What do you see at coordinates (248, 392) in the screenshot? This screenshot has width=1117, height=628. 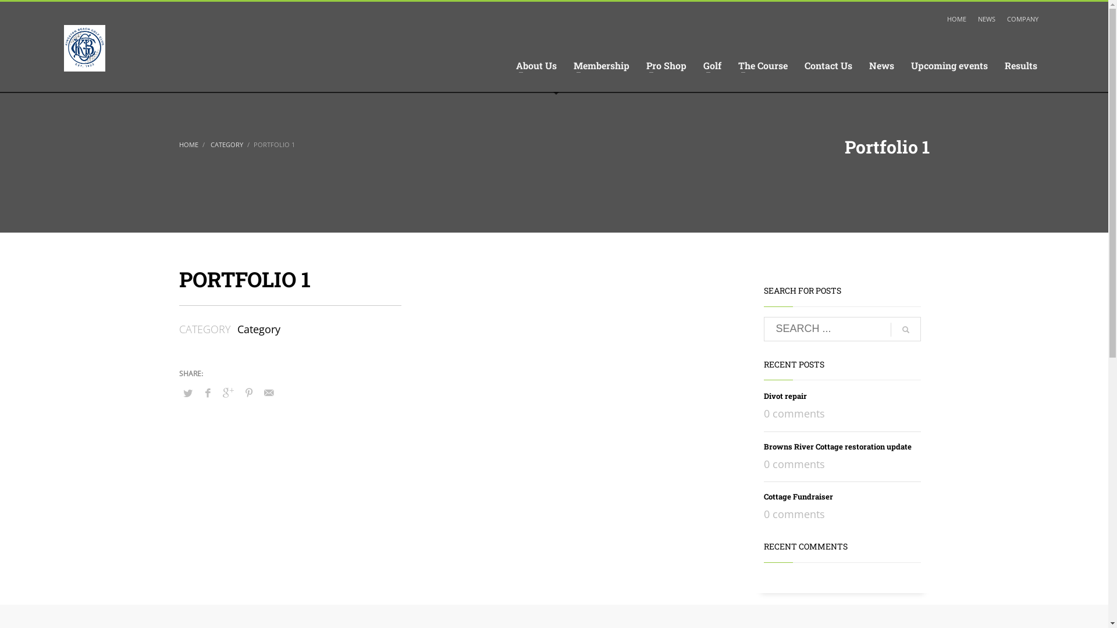 I see `SHARE ON PINTEREST` at bounding box center [248, 392].